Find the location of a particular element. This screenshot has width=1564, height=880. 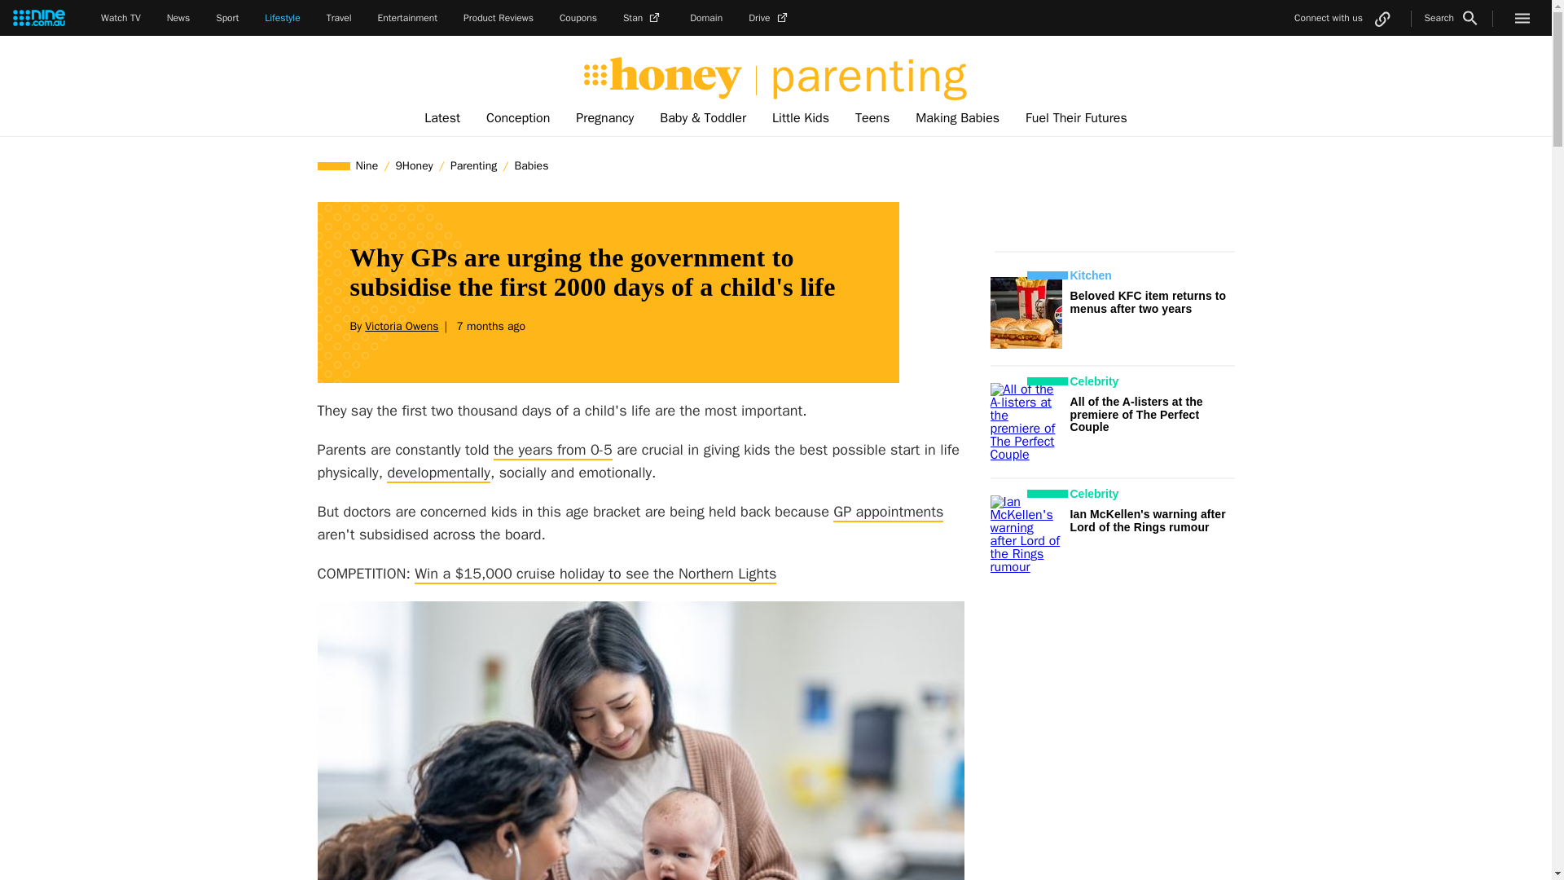

the years from 0-5 is located at coordinates (553, 450).